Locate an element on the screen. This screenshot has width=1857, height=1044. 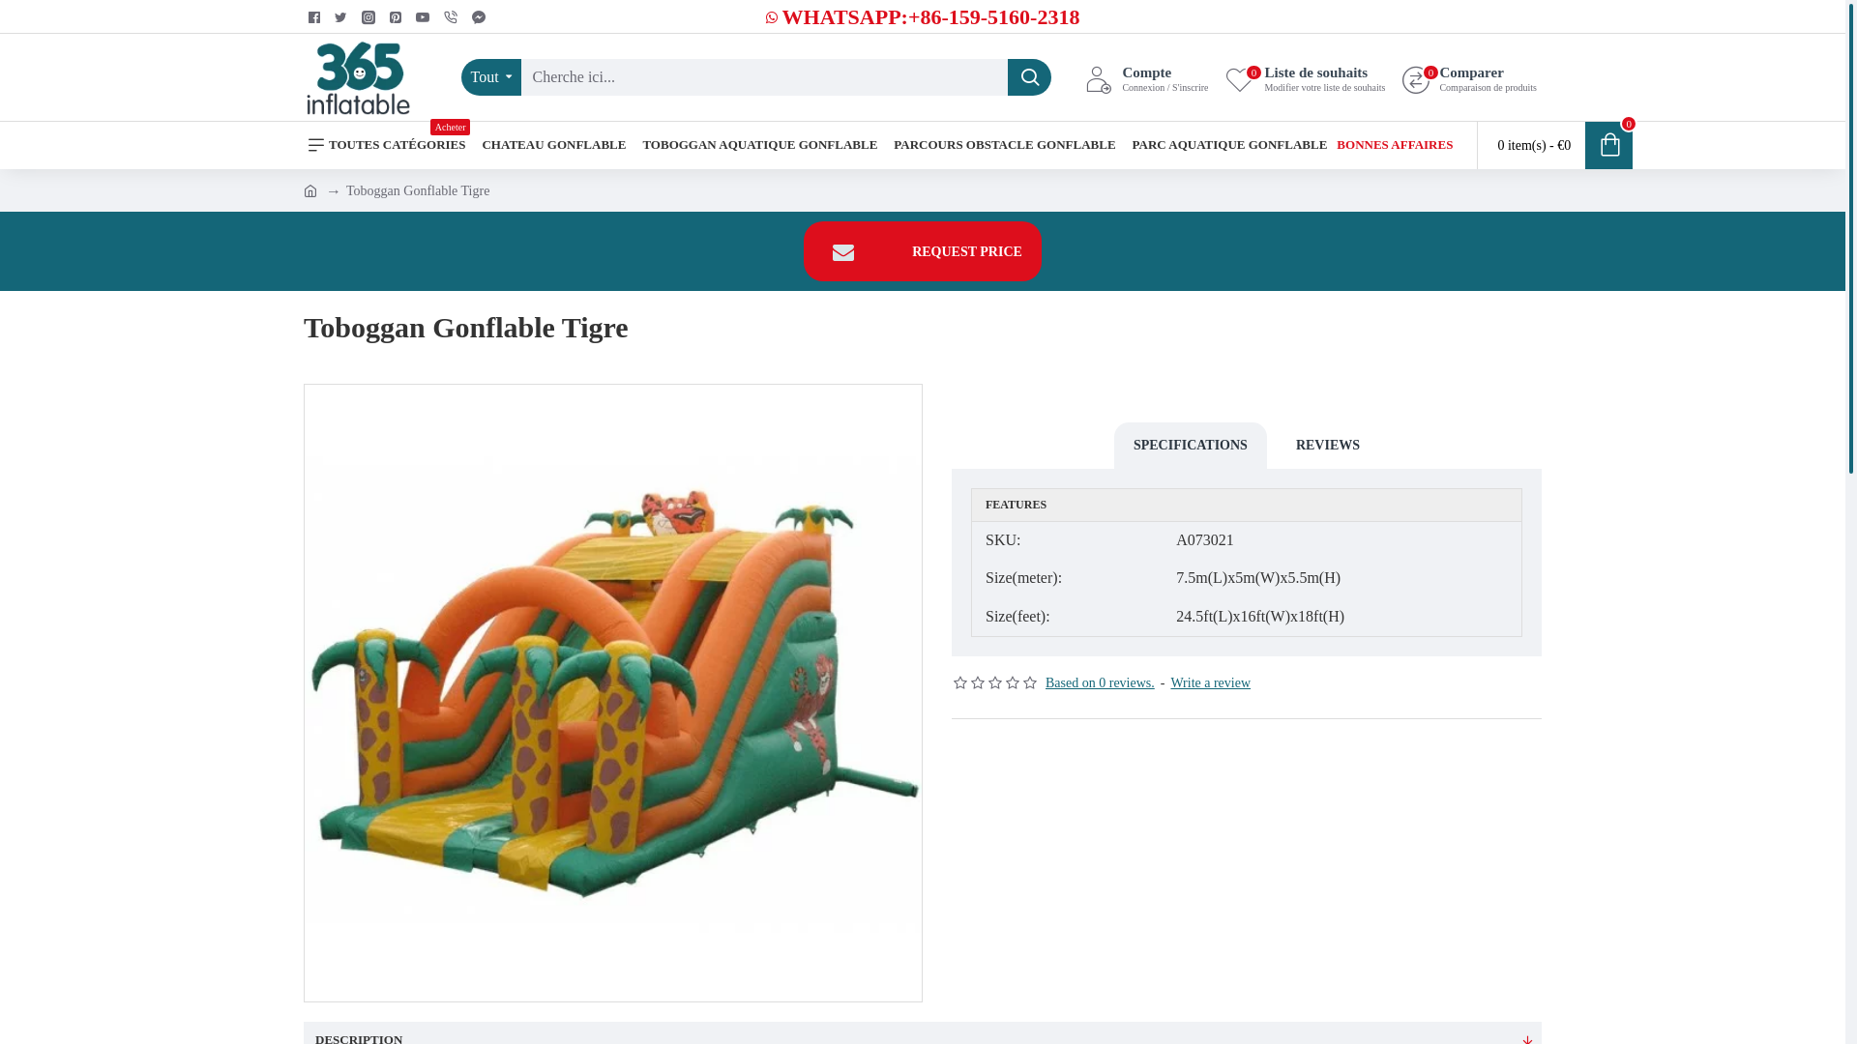
REQUEST PRICE is located at coordinates (923, 251).